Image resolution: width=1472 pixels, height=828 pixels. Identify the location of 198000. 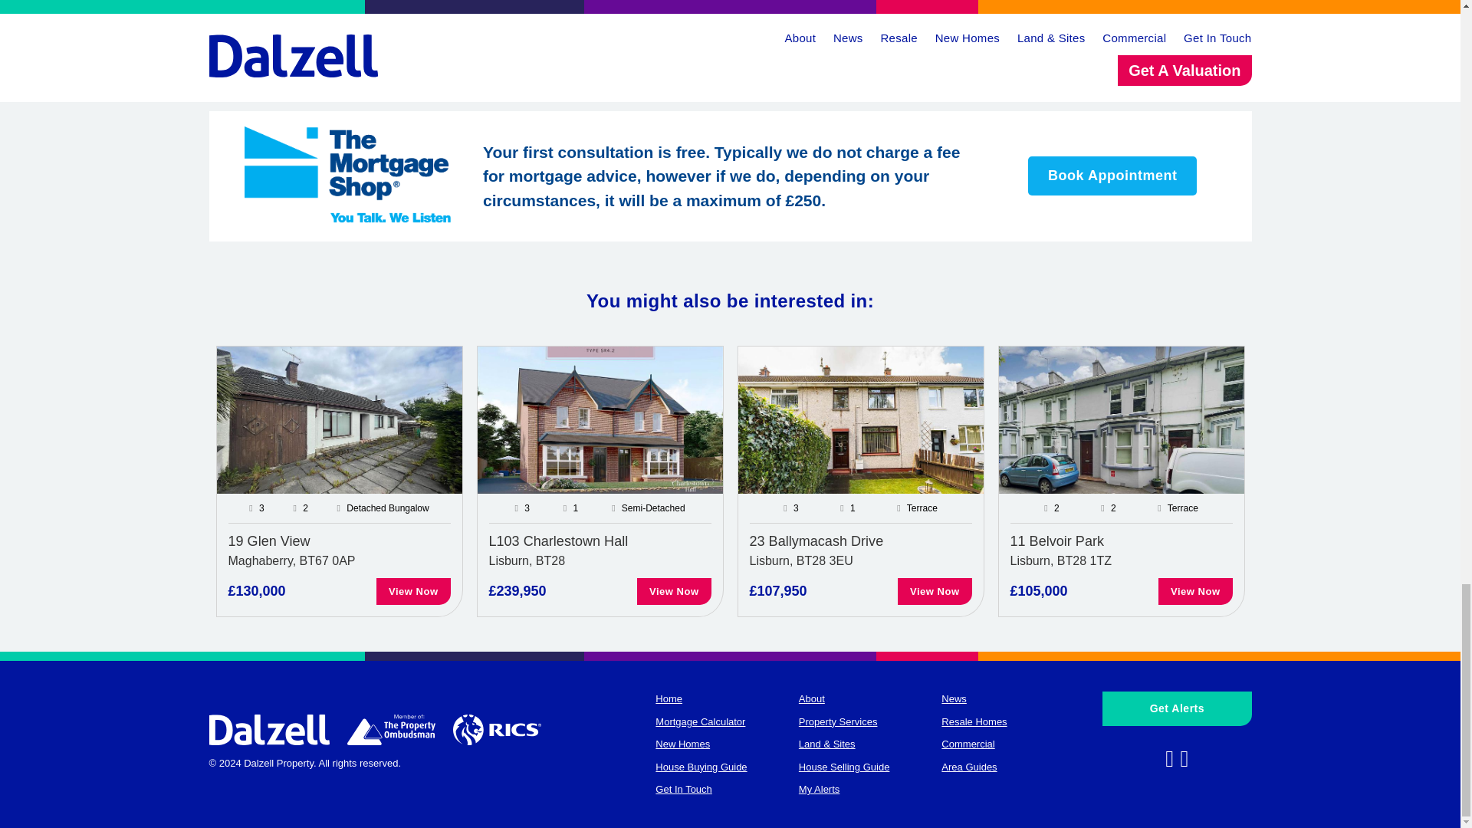
(308, 12).